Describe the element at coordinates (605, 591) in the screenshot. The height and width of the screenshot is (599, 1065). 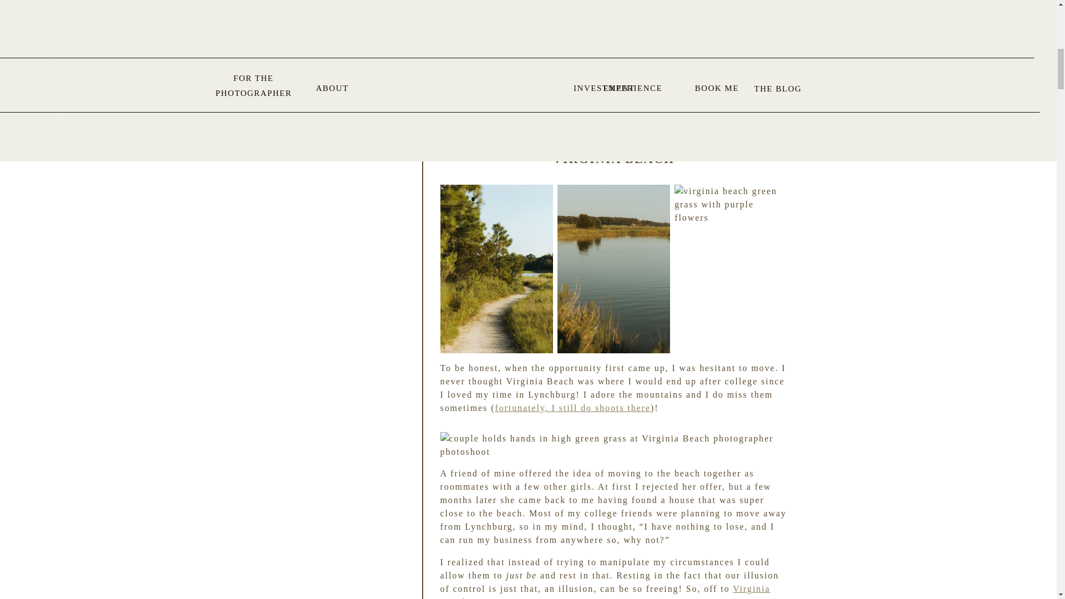
I see `Virginia Beach` at that location.